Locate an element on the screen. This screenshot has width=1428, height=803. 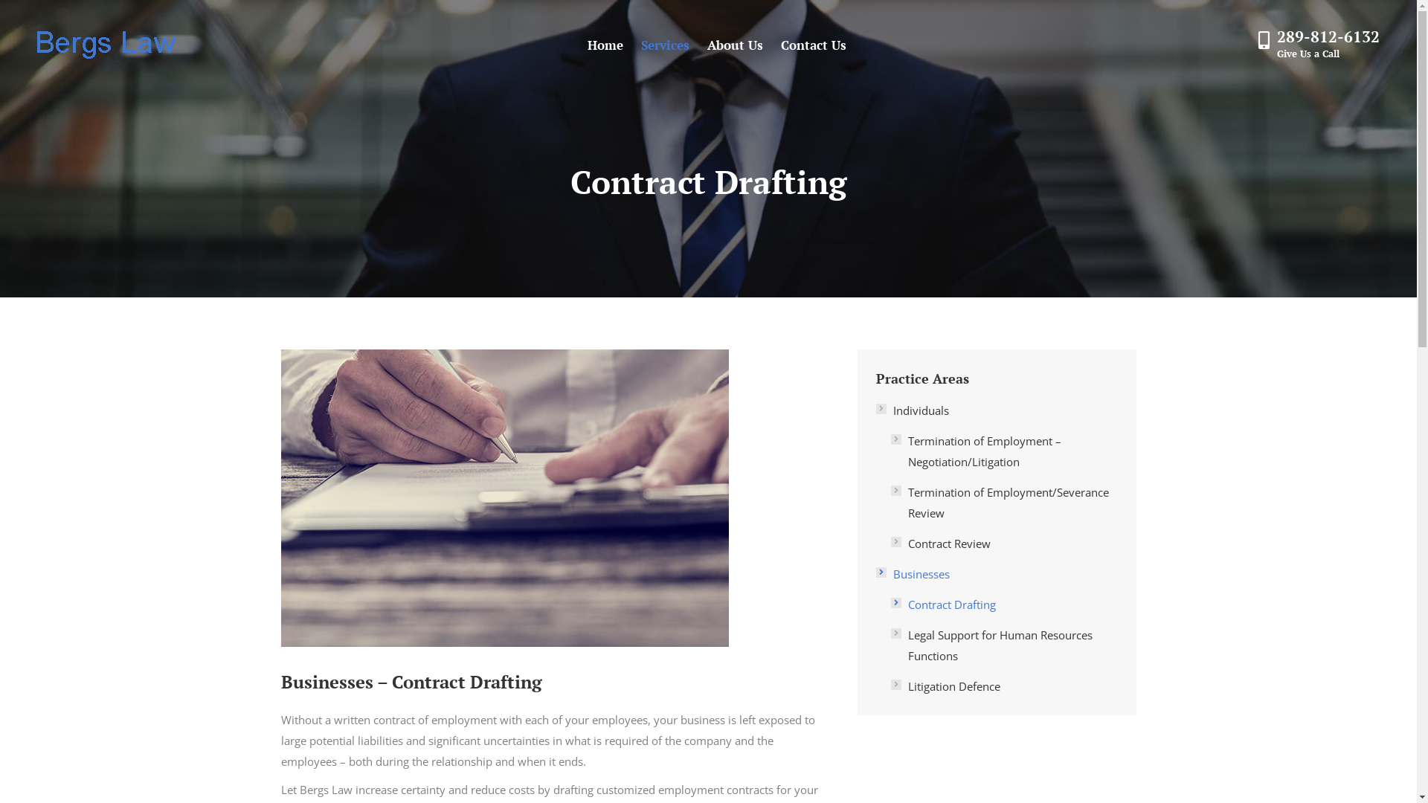
Litigation Defence is located at coordinates (946, 686).